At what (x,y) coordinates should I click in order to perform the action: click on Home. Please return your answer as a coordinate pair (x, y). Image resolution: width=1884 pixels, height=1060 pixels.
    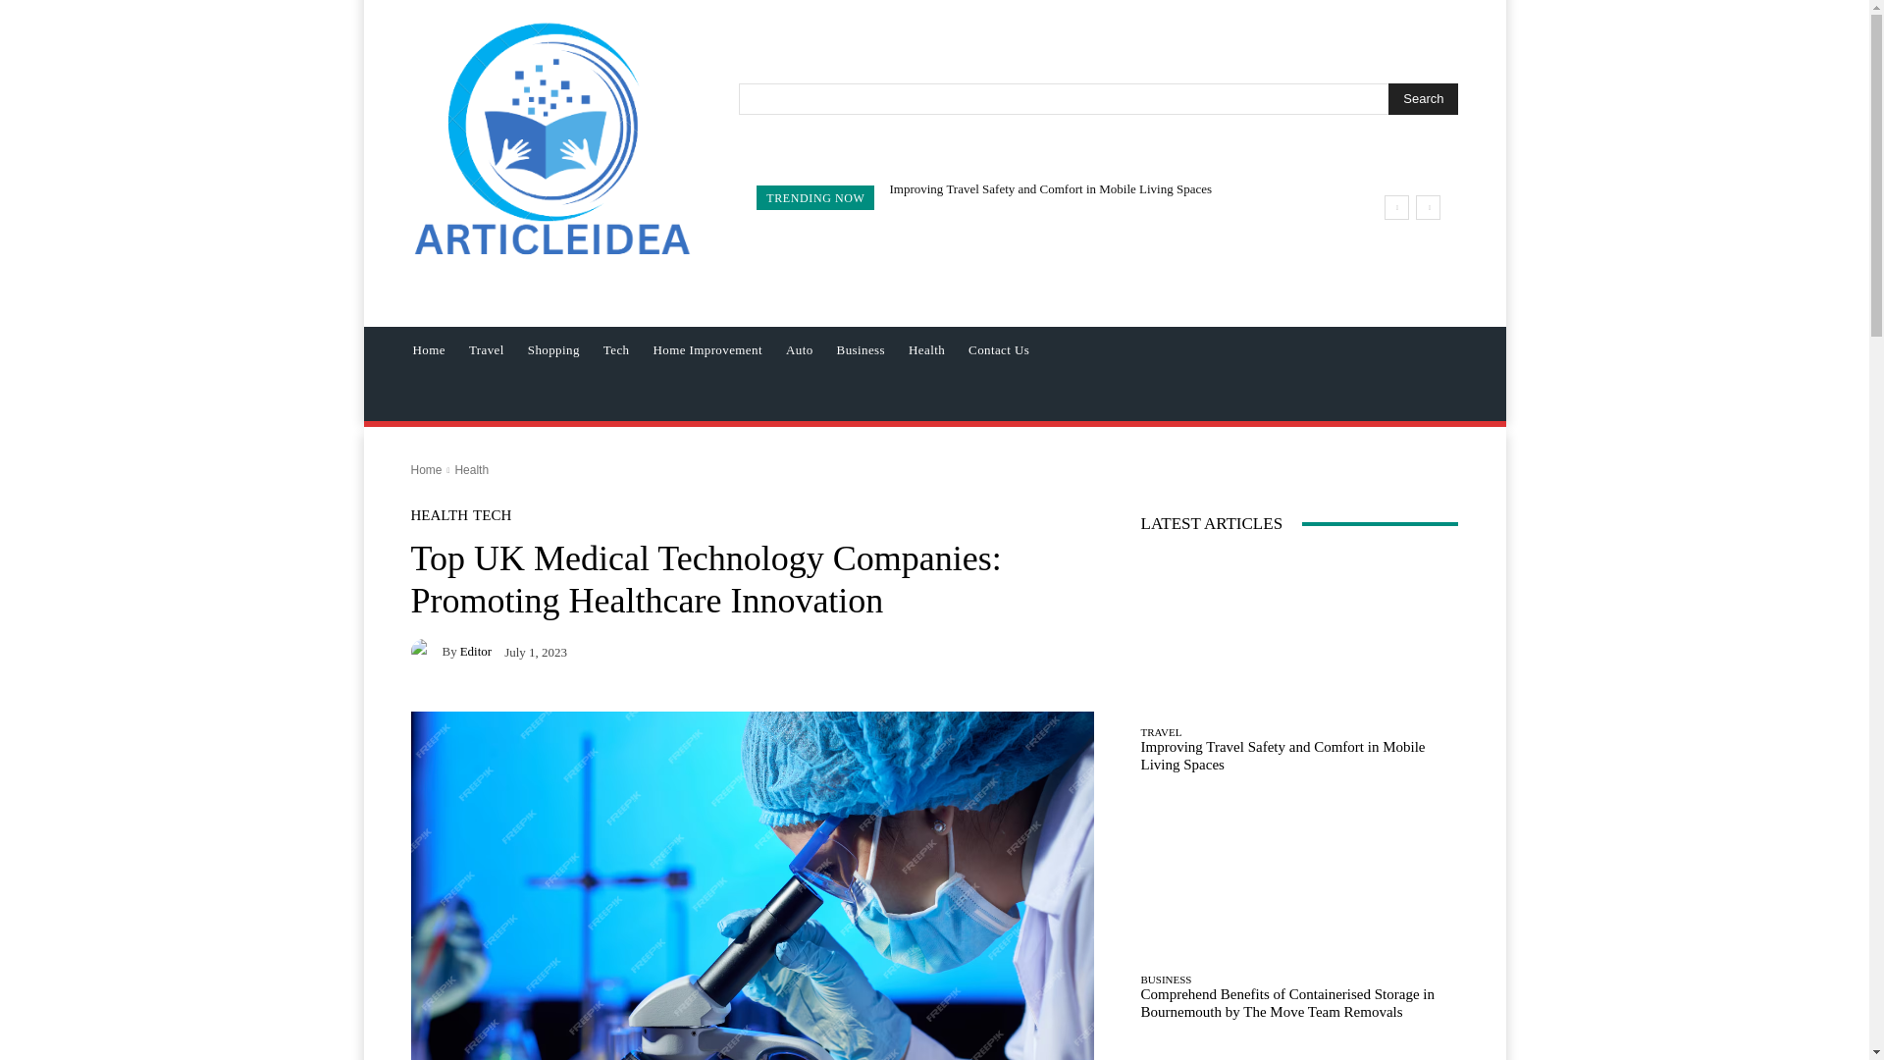
    Looking at the image, I should click on (428, 349).